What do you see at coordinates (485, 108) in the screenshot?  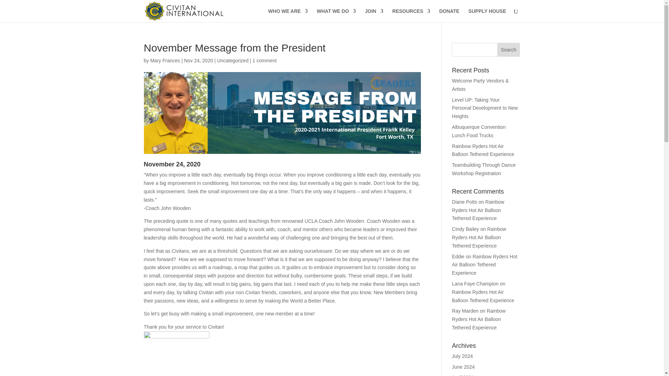 I see `Level UP: Taking Your Personal Development to New Heights` at bounding box center [485, 108].